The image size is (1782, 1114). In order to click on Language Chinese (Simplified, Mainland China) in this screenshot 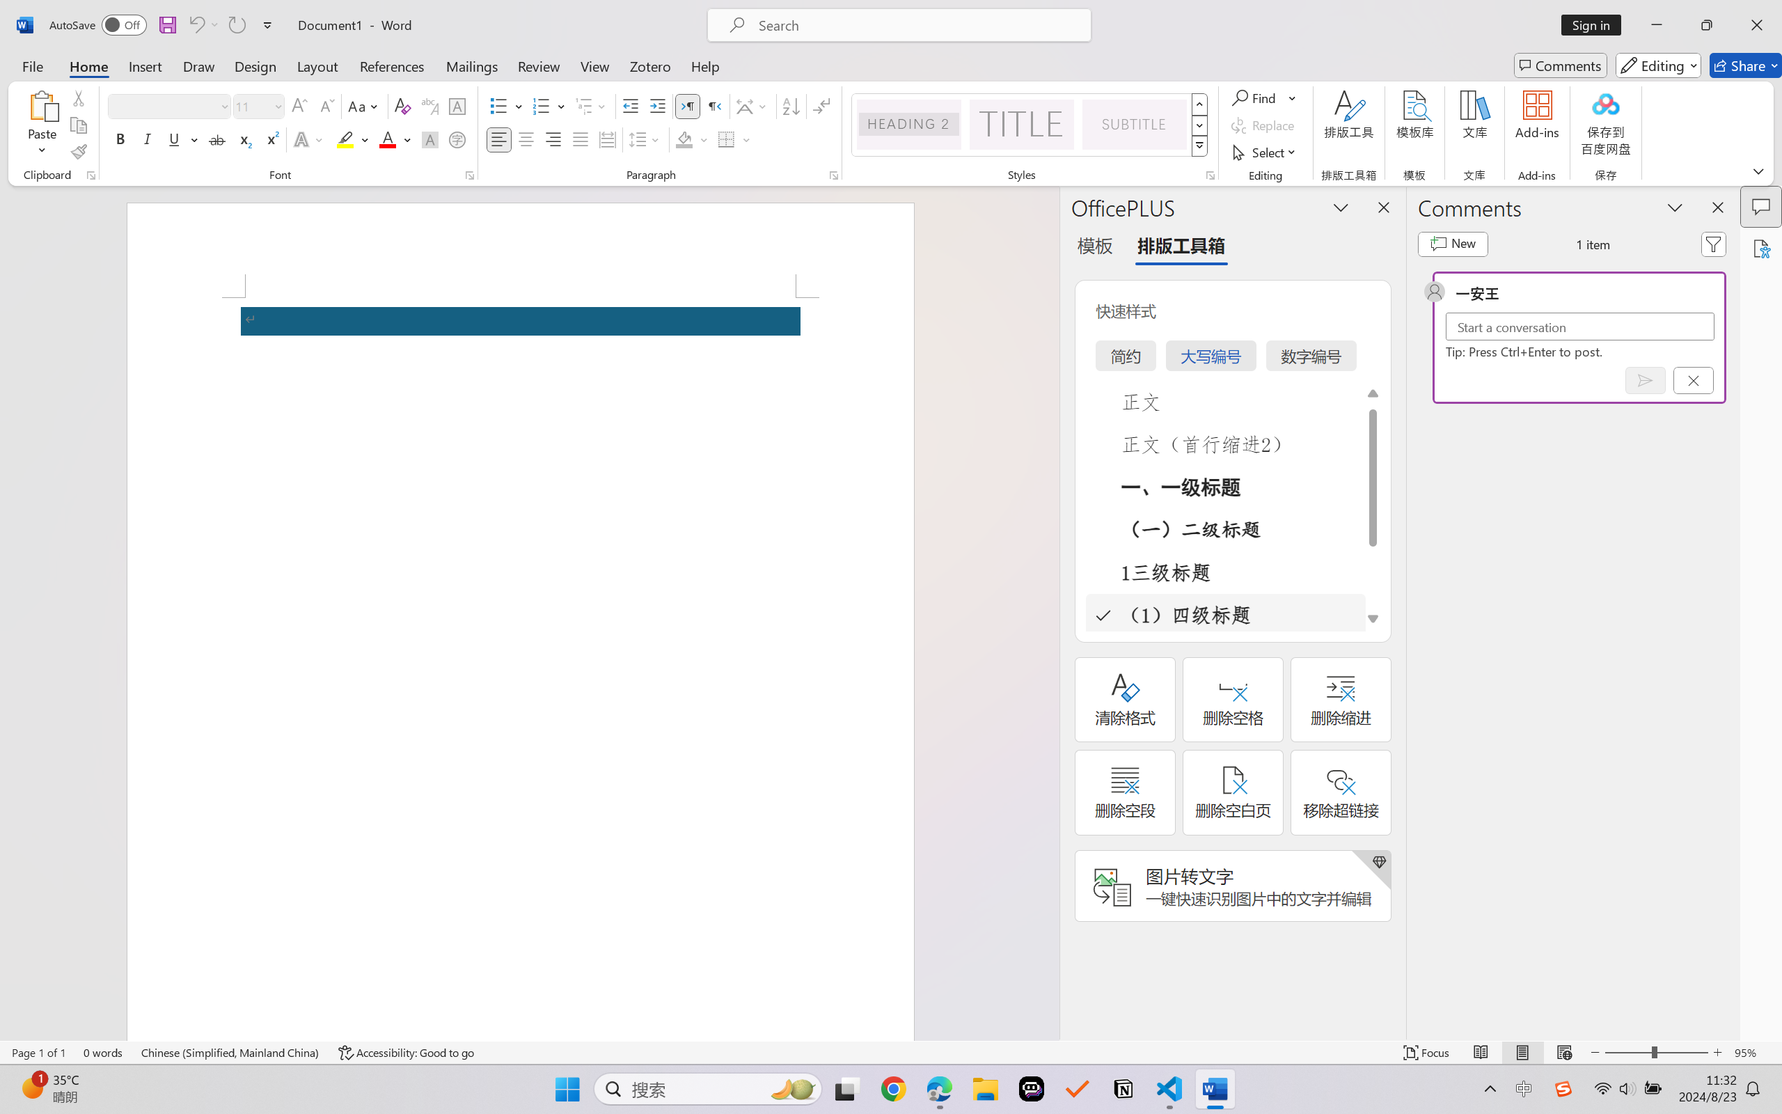, I will do `click(231, 1053)`.